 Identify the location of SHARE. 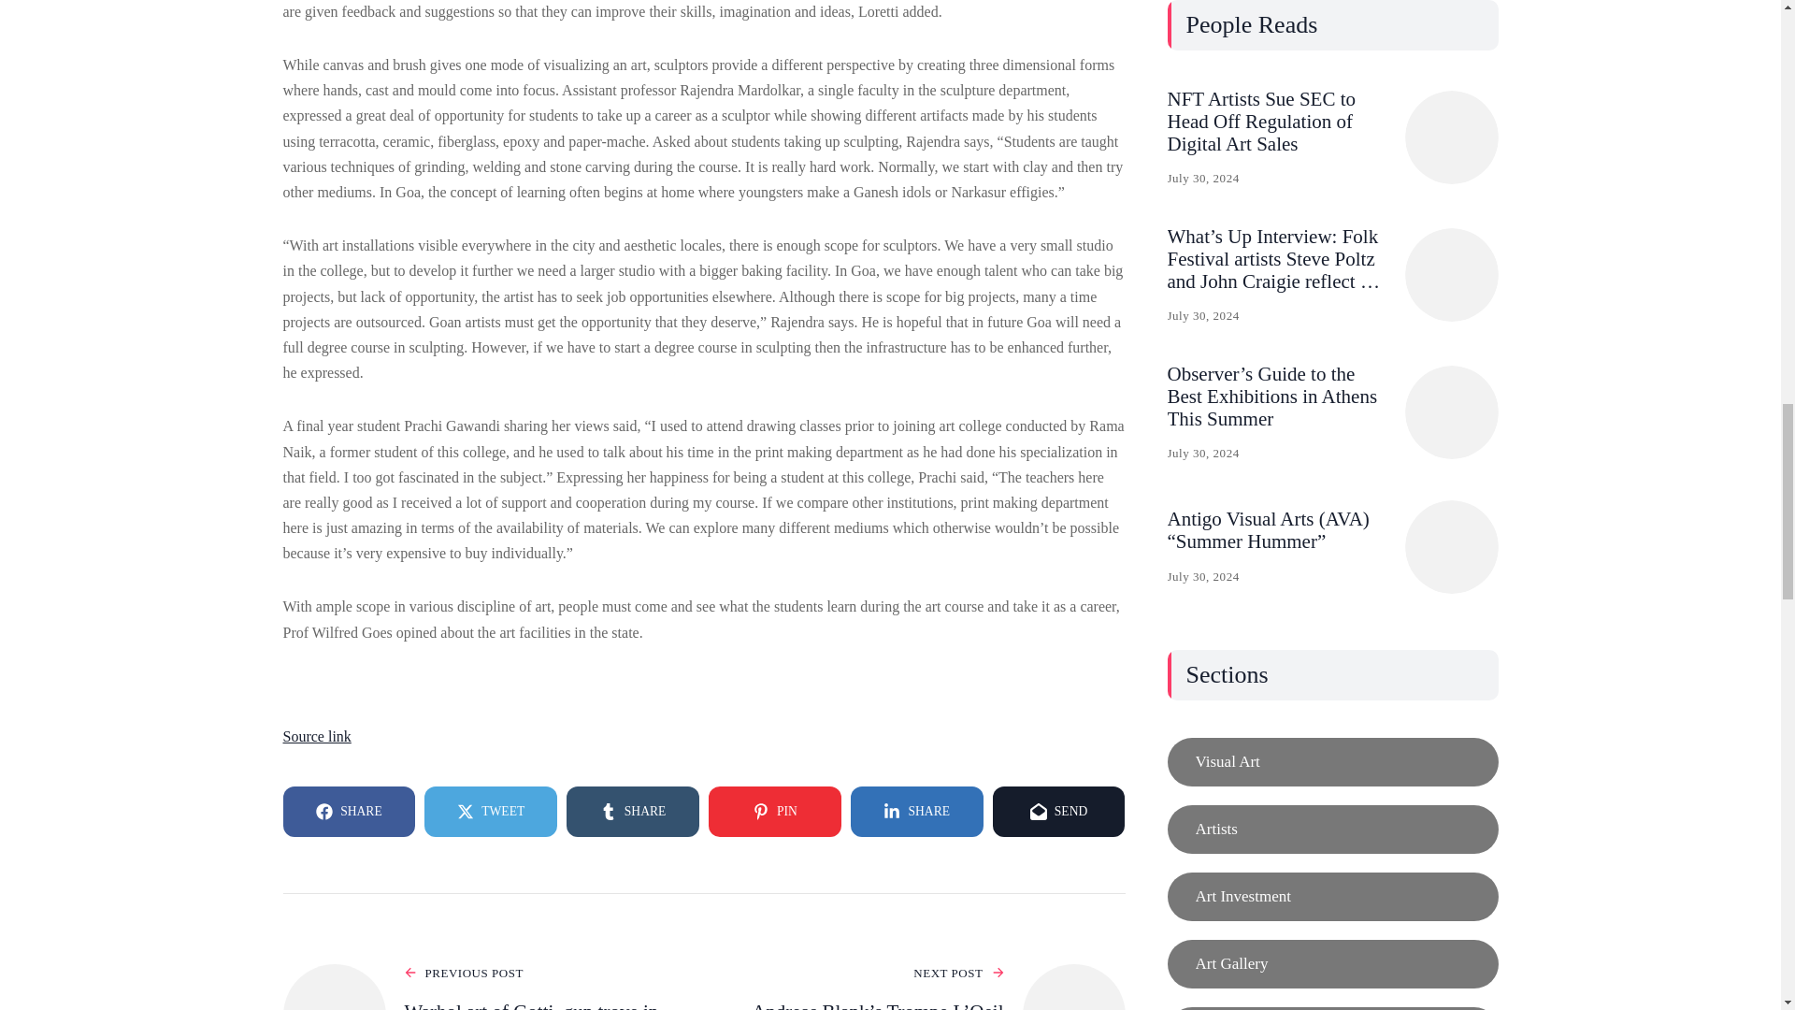
(917, 812).